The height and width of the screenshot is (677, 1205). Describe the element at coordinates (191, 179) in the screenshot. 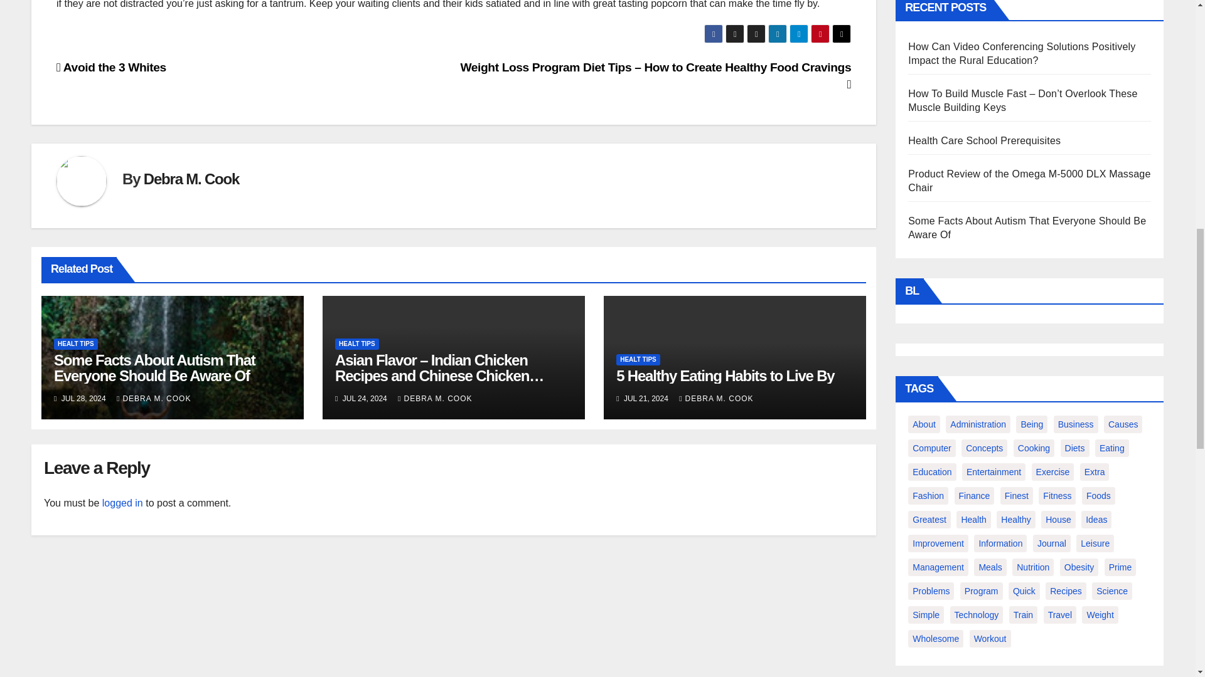

I see `Debra M. Cook` at that location.